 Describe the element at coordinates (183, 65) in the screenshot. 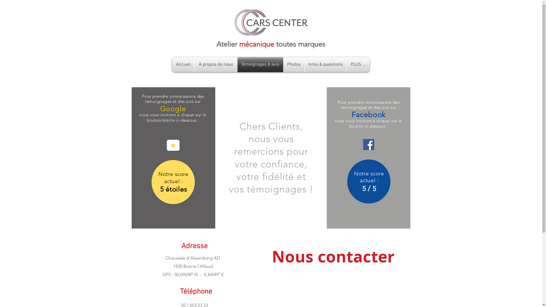

I see `Accueil` at that location.